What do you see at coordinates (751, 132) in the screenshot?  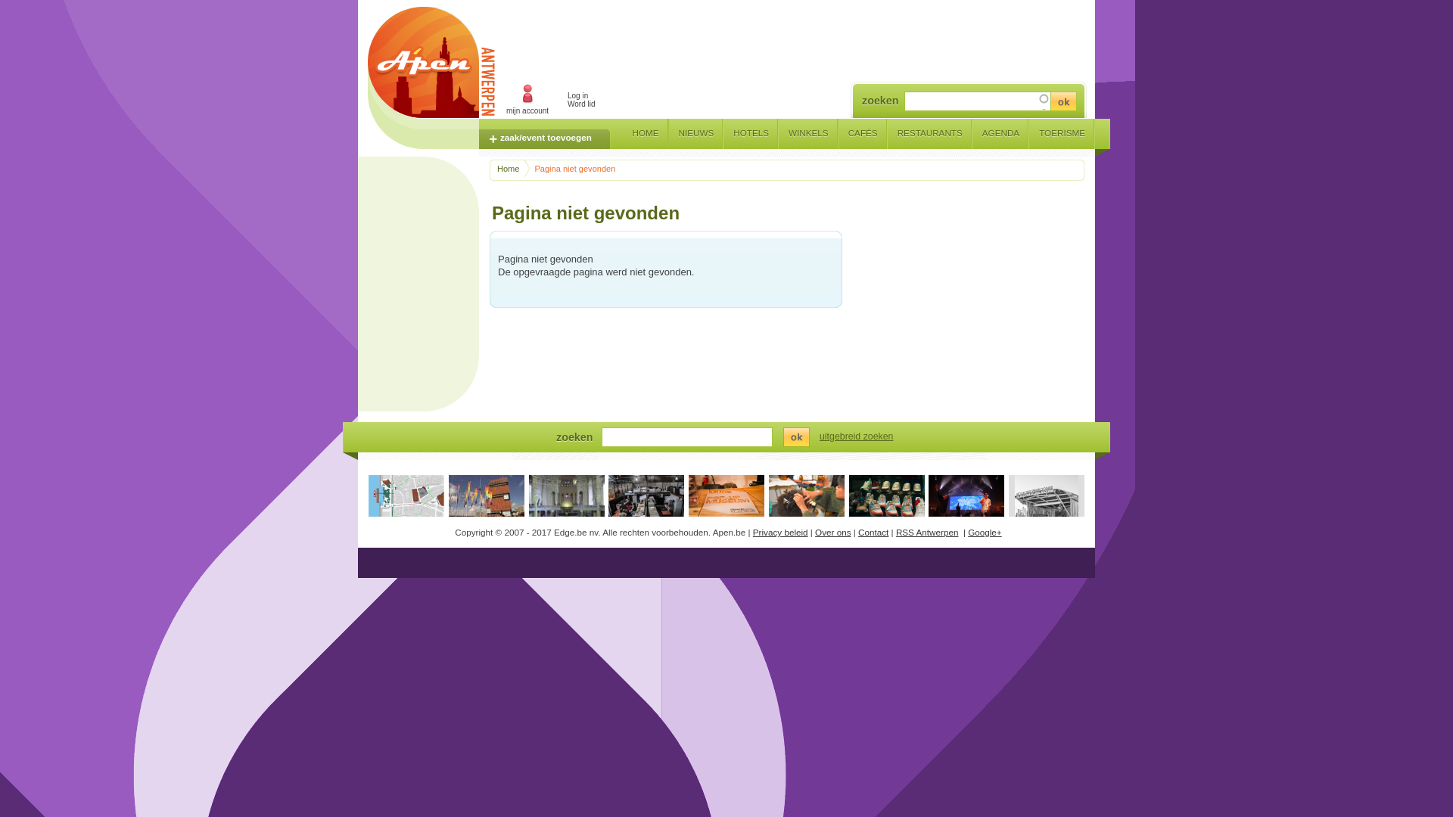 I see `HOTELS` at bounding box center [751, 132].